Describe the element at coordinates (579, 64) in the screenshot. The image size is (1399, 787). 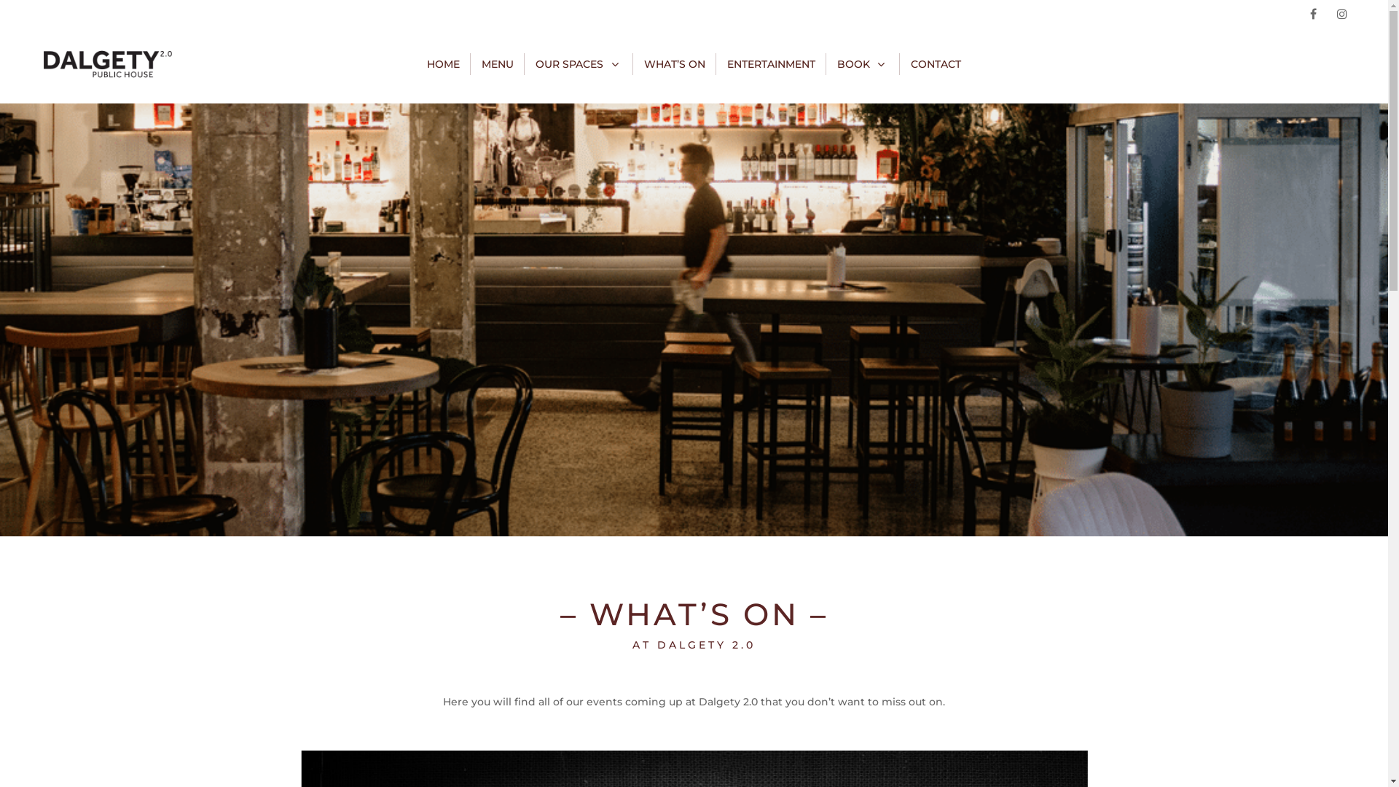
I see `OUR SPACES` at that location.